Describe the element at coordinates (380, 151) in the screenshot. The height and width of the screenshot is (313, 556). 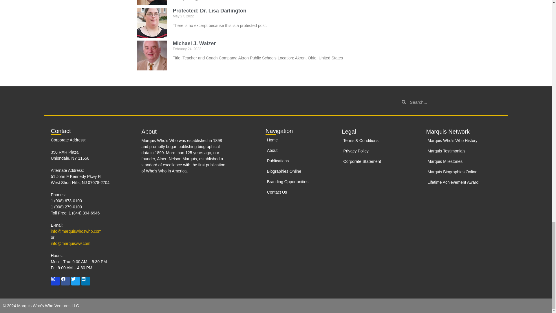
I see `Privacy Policy` at that location.